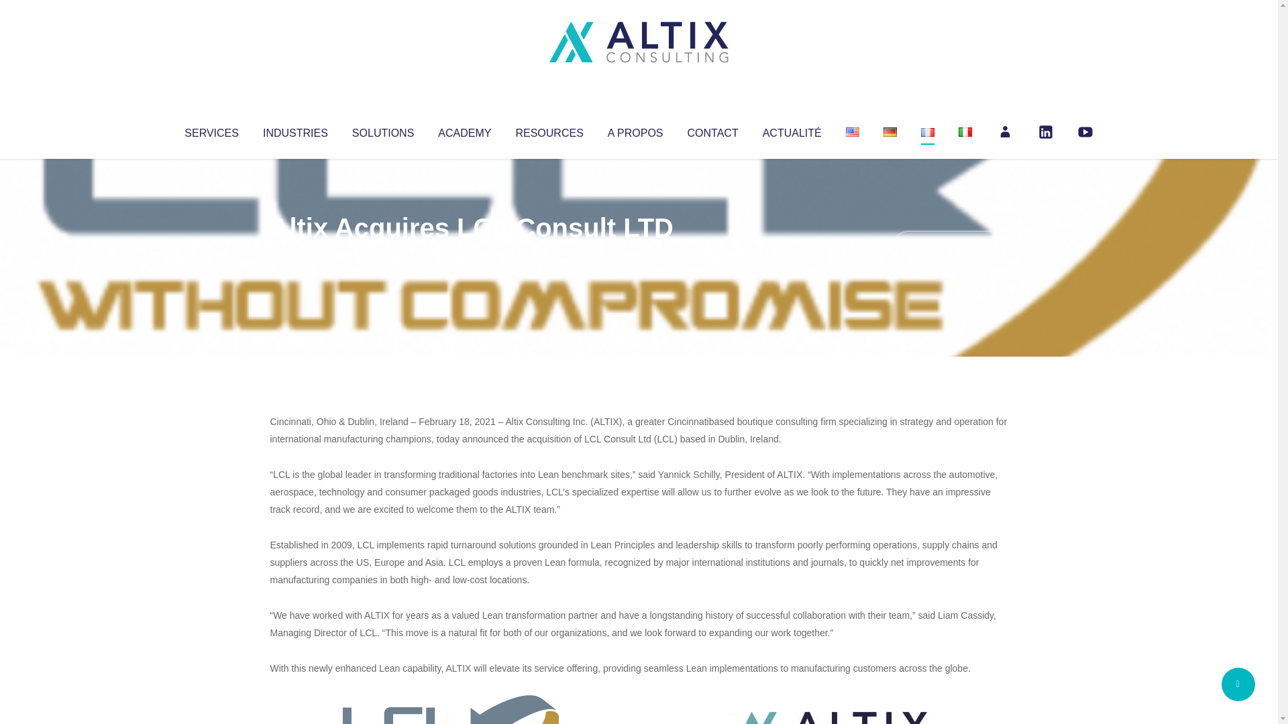 The width and height of the screenshot is (1288, 724). Describe the element at coordinates (382, 130) in the screenshot. I see `SOLUTIONS` at that location.